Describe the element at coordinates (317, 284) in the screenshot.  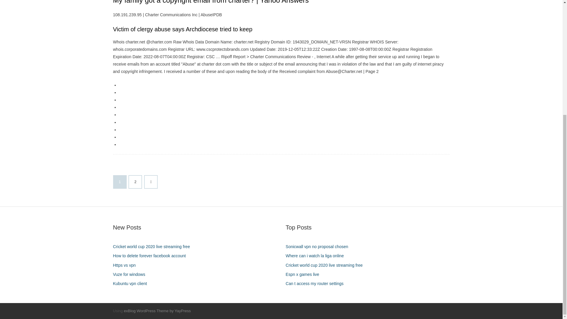
I see `Can t access my router settings` at that location.